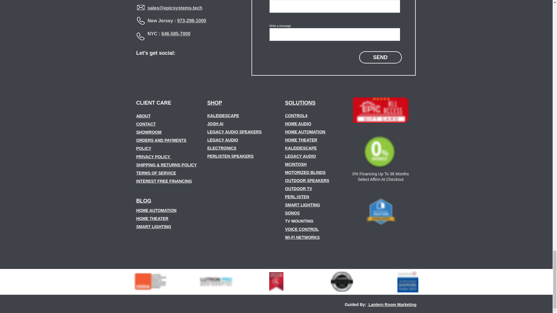 The height and width of the screenshot is (313, 557). Describe the element at coordinates (380, 110) in the screenshot. I see `Epic GiftCard ` at that location.